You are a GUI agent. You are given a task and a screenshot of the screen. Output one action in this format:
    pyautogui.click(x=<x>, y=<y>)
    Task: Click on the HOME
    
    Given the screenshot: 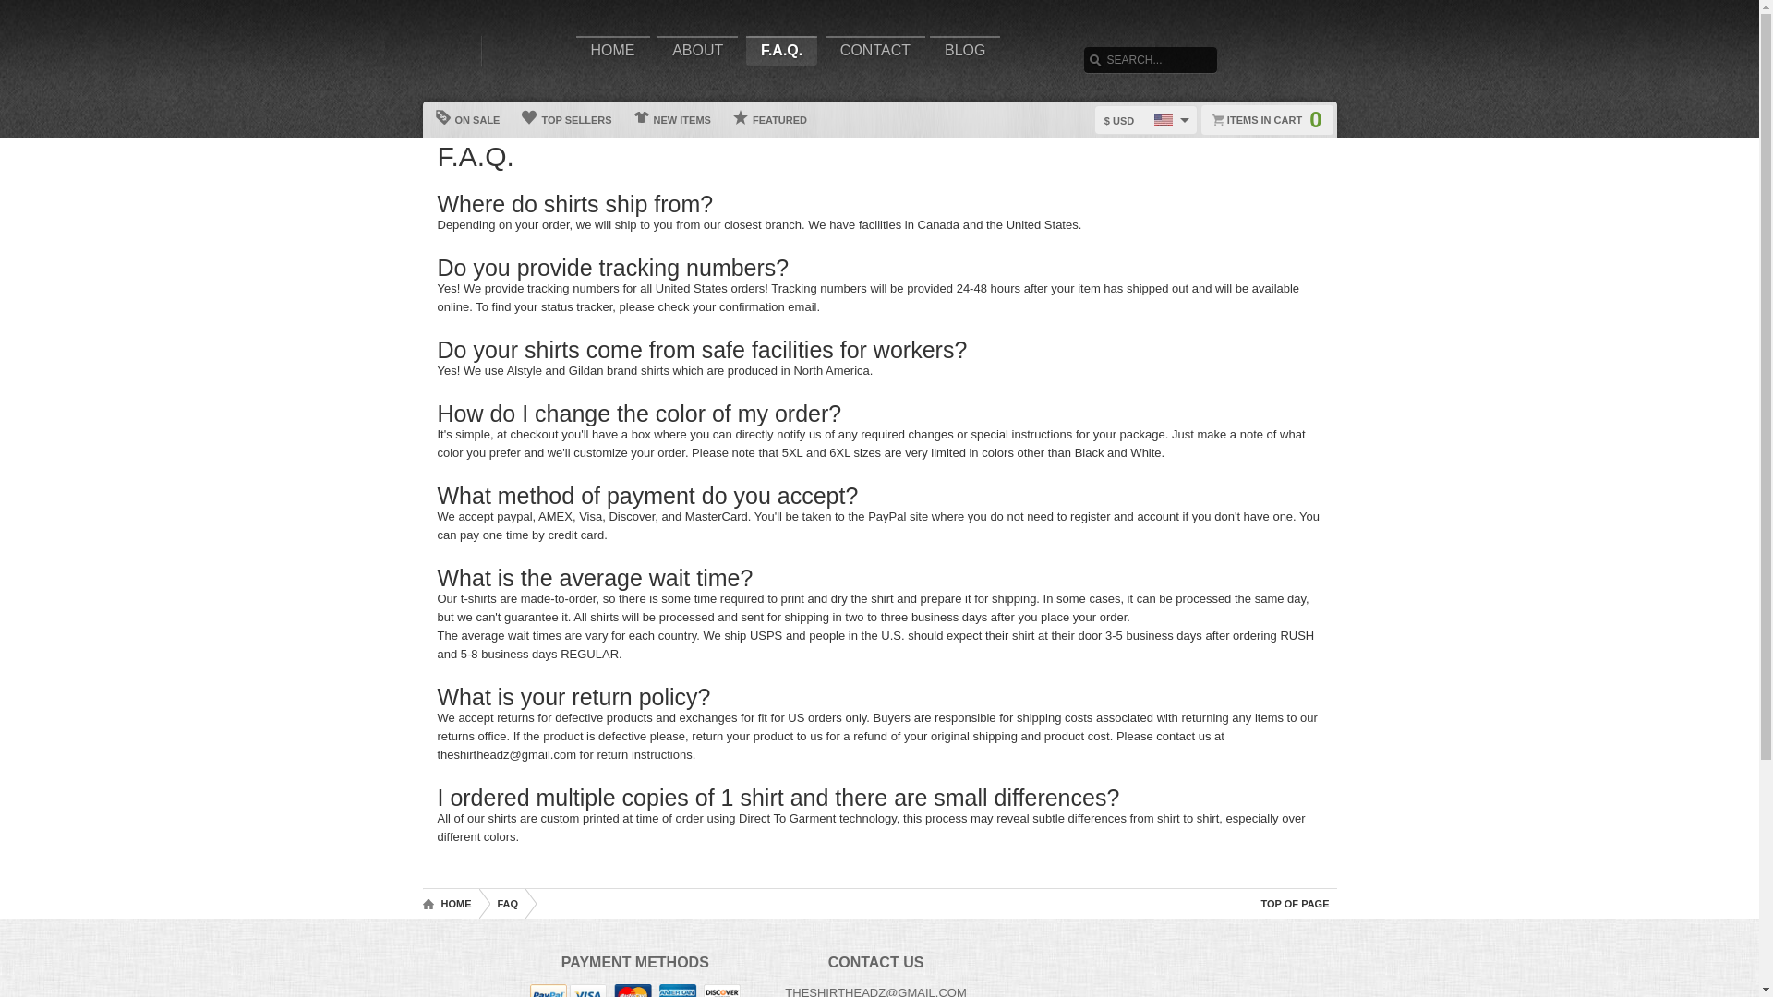 What is the action you would take?
    pyautogui.click(x=451, y=903)
    